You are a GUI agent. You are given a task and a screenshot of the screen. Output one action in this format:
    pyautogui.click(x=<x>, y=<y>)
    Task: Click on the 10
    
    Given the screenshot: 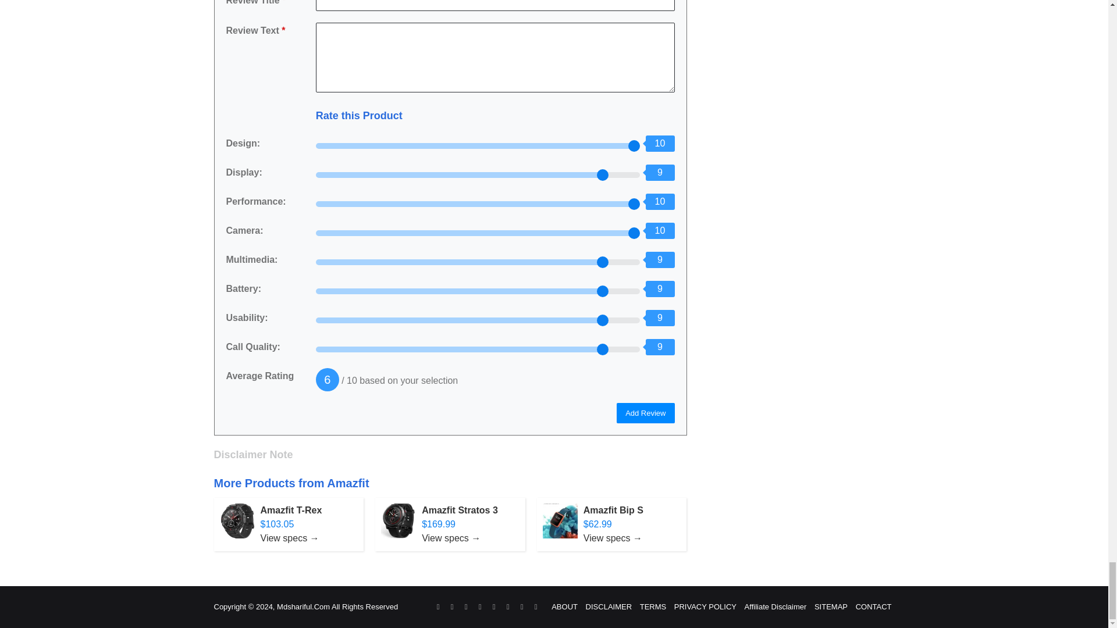 What is the action you would take?
    pyautogui.click(x=478, y=233)
    